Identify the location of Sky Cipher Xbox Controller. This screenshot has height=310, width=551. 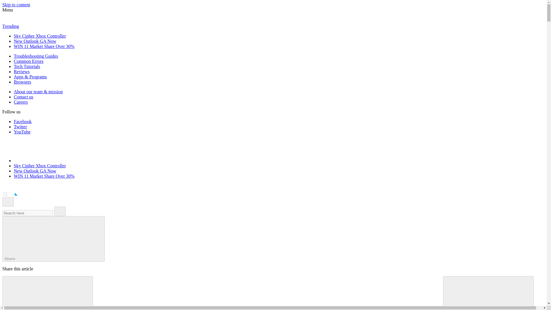
(40, 166).